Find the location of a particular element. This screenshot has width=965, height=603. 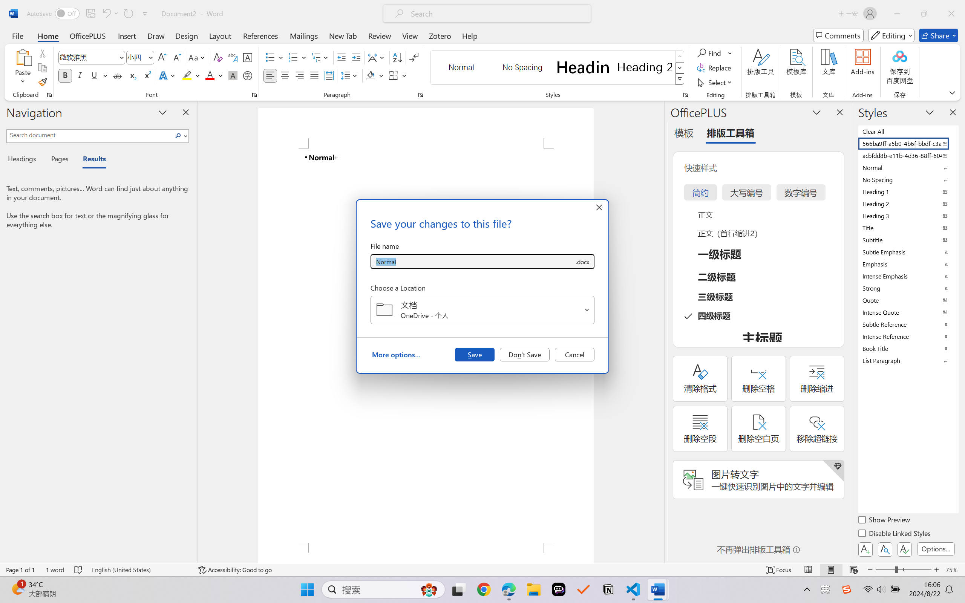

New Tab is located at coordinates (343, 35).